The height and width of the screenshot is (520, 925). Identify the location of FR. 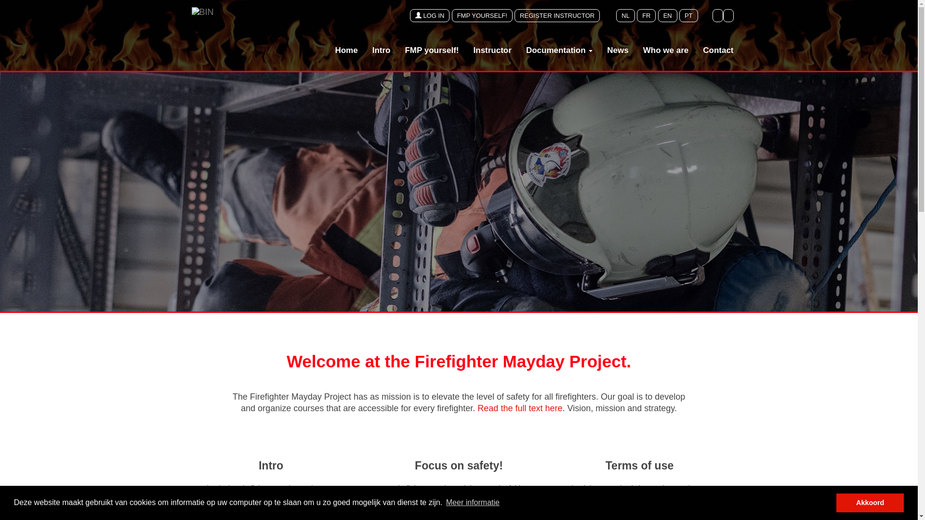
(647, 15).